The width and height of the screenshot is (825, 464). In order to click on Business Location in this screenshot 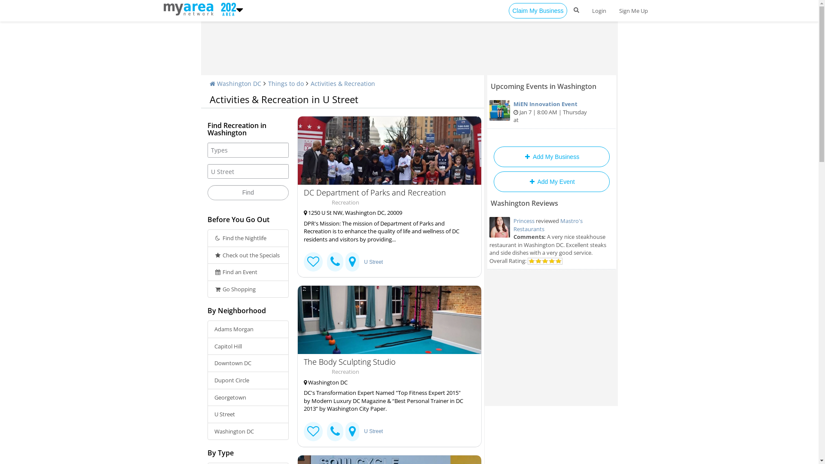, I will do `click(352, 431)`.